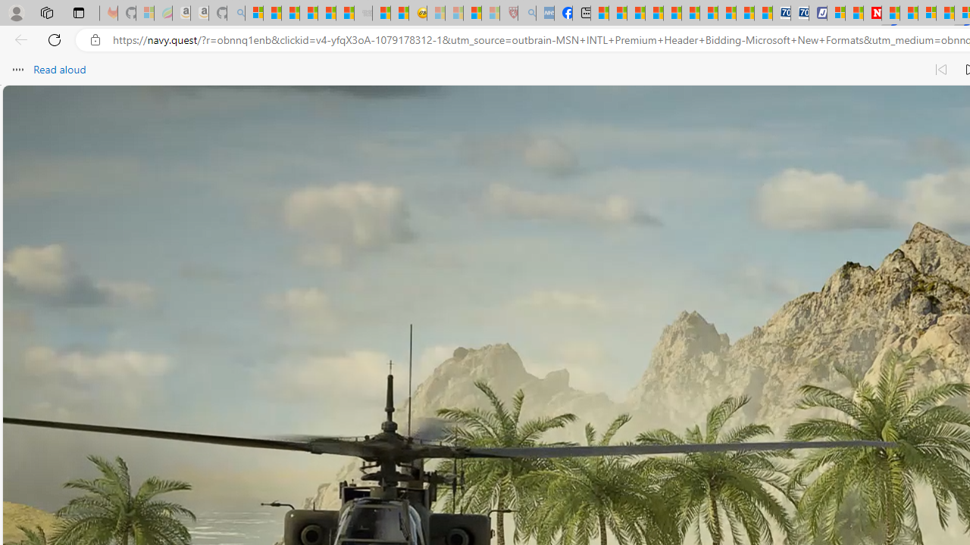 The width and height of the screenshot is (970, 545). Describe the element at coordinates (326, 14) in the screenshot. I see `New Report Confirms 2023 Was Record Hot | Watch` at that location.